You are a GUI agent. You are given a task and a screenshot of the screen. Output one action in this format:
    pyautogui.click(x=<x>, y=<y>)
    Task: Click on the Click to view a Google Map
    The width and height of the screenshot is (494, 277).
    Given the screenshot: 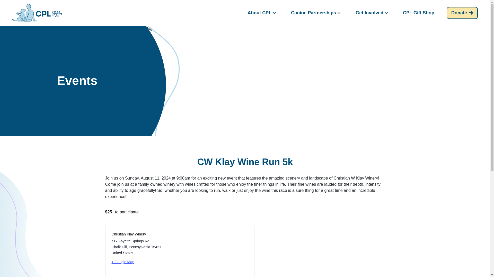 What is the action you would take?
    pyautogui.click(x=144, y=262)
    